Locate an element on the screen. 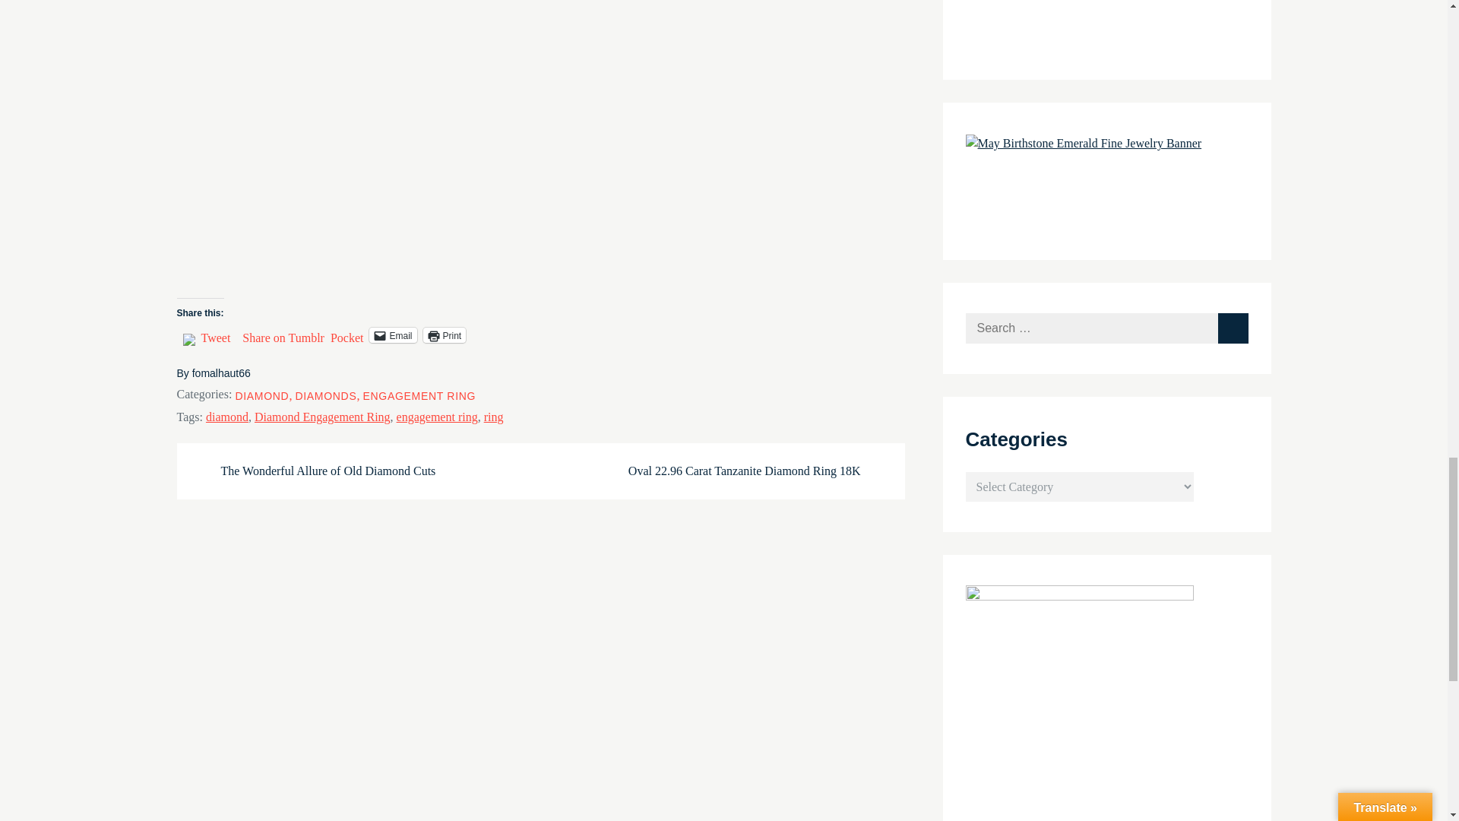 The width and height of the screenshot is (1459, 821). DIAMONDS is located at coordinates (325, 396).